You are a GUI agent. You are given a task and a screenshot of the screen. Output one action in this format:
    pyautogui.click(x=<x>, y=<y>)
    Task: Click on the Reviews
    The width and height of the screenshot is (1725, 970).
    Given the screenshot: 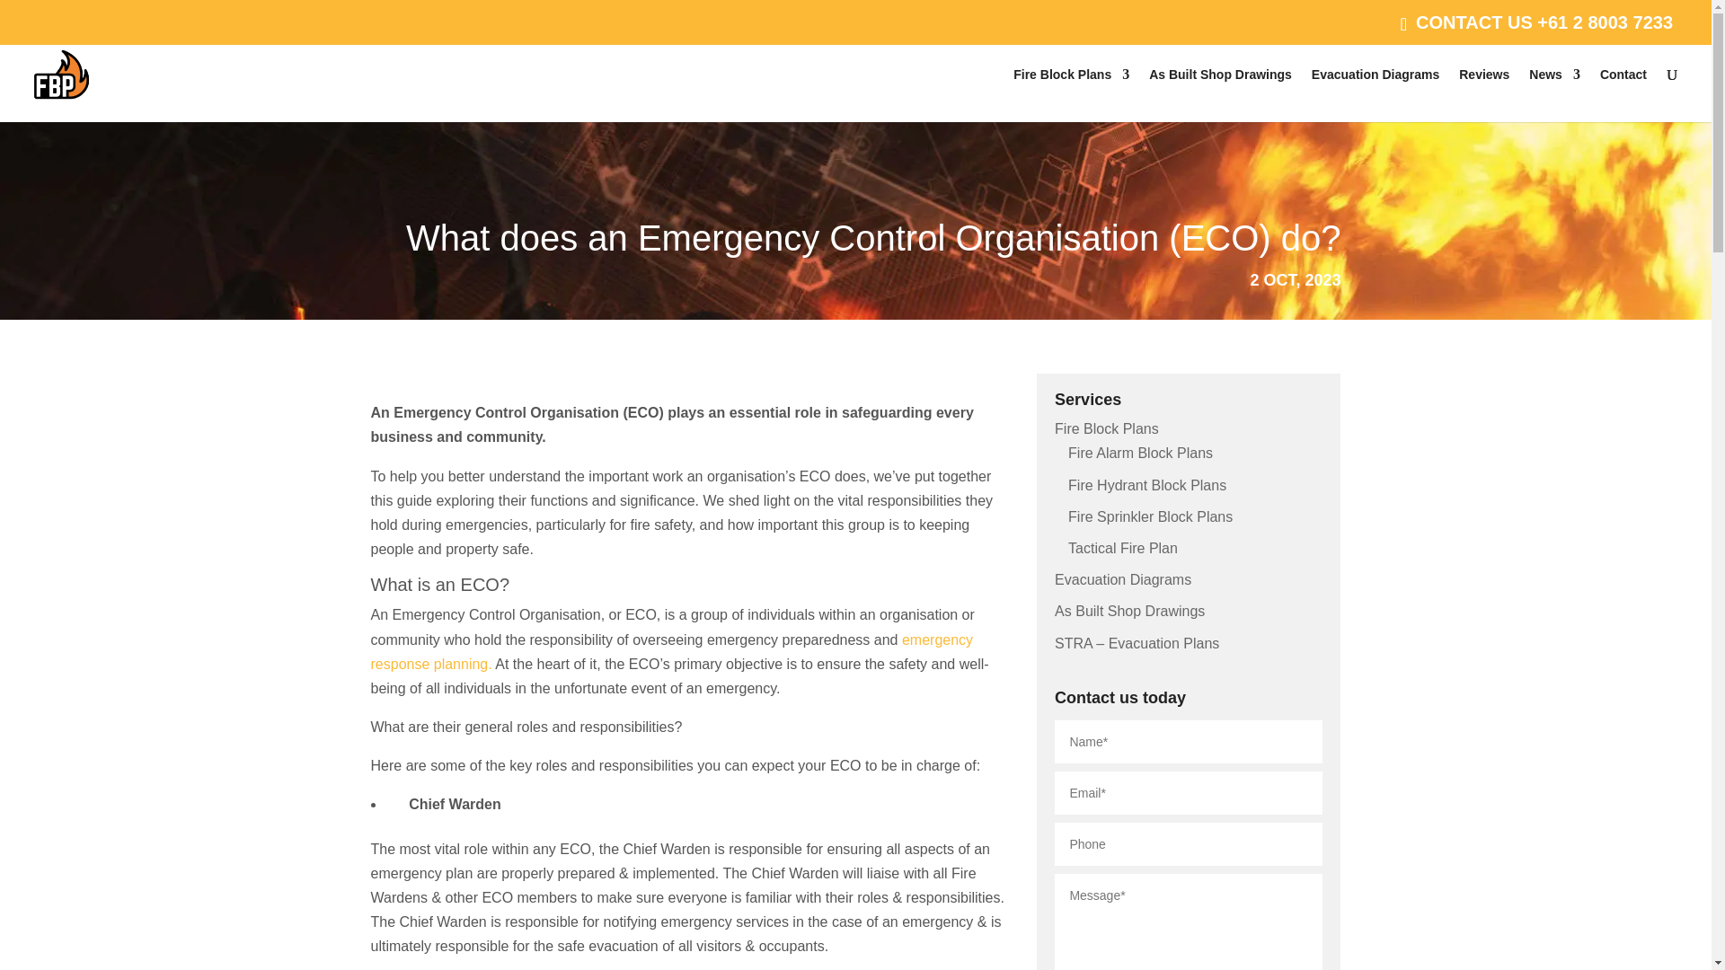 What is the action you would take?
    pyautogui.click(x=1484, y=94)
    